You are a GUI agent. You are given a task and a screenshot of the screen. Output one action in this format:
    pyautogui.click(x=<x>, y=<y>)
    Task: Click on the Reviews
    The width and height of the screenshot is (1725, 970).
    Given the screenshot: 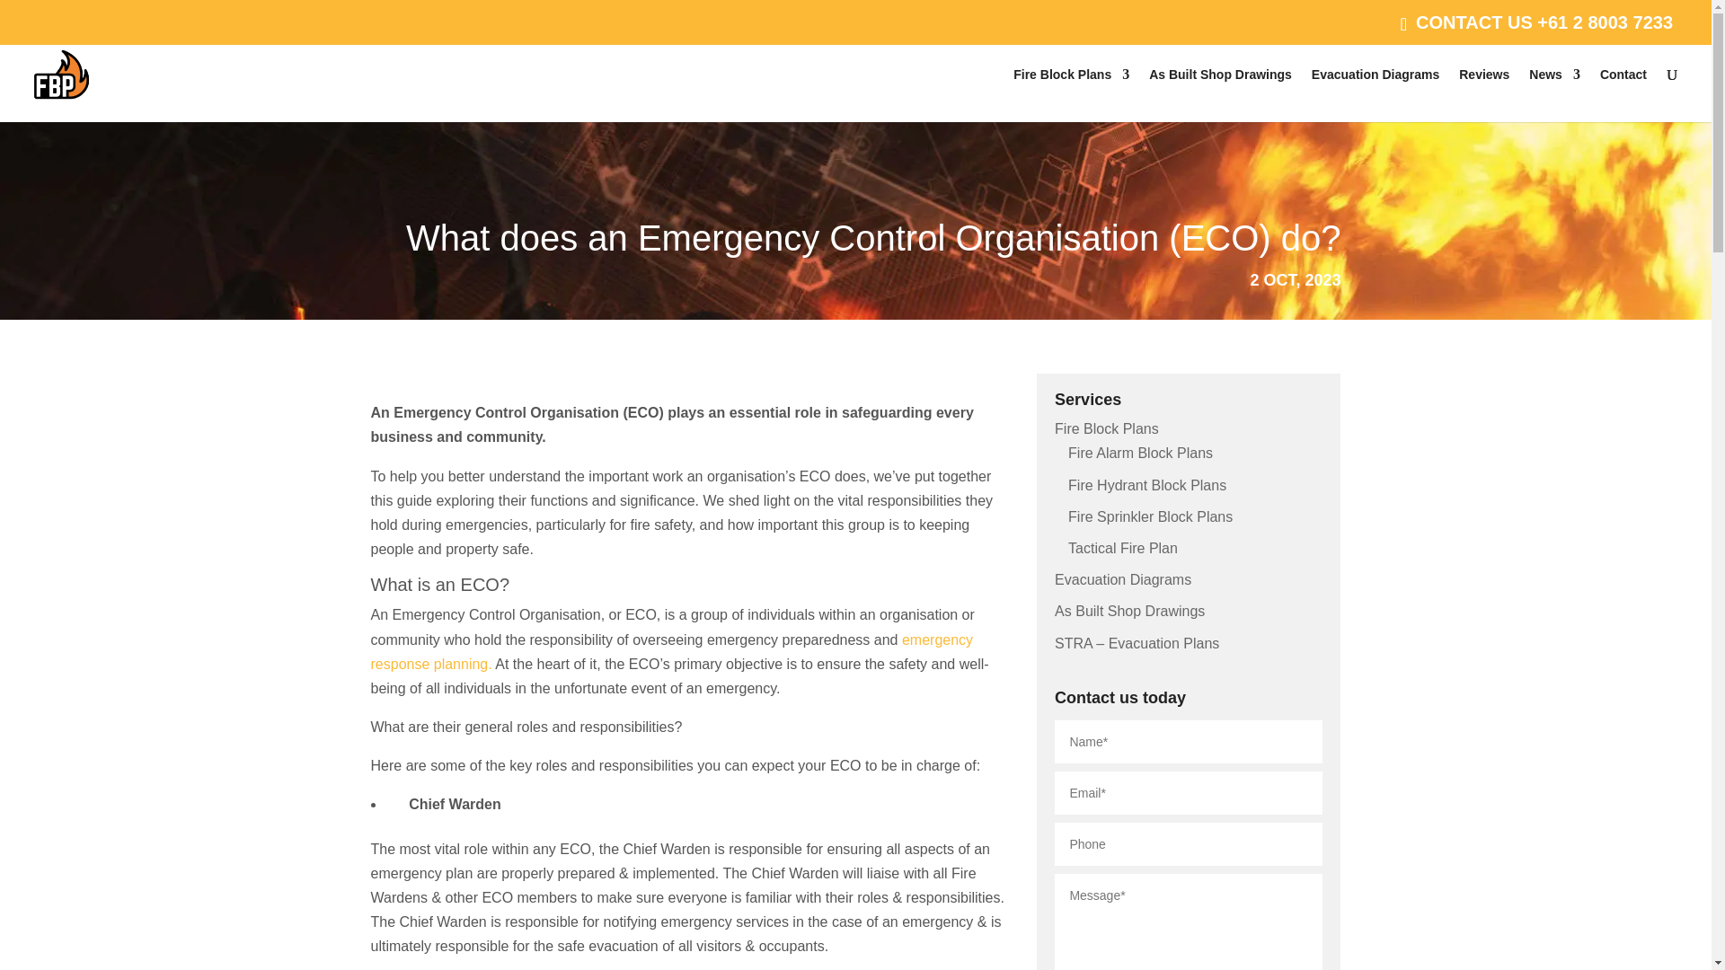 What is the action you would take?
    pyautogui.click(x=1484, y=94)
    